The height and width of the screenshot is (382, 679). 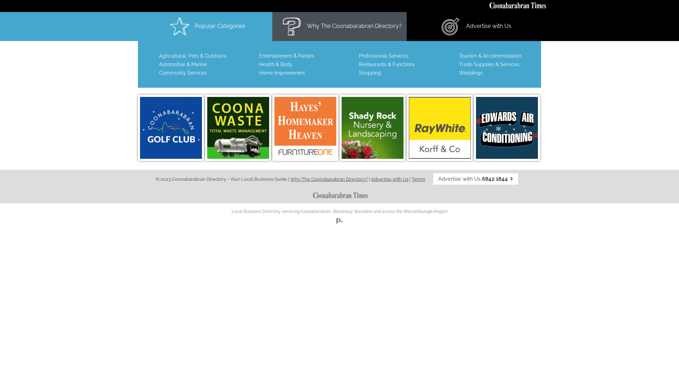 I want to click on Entertainment & Parties, so click(x=286, y=56).